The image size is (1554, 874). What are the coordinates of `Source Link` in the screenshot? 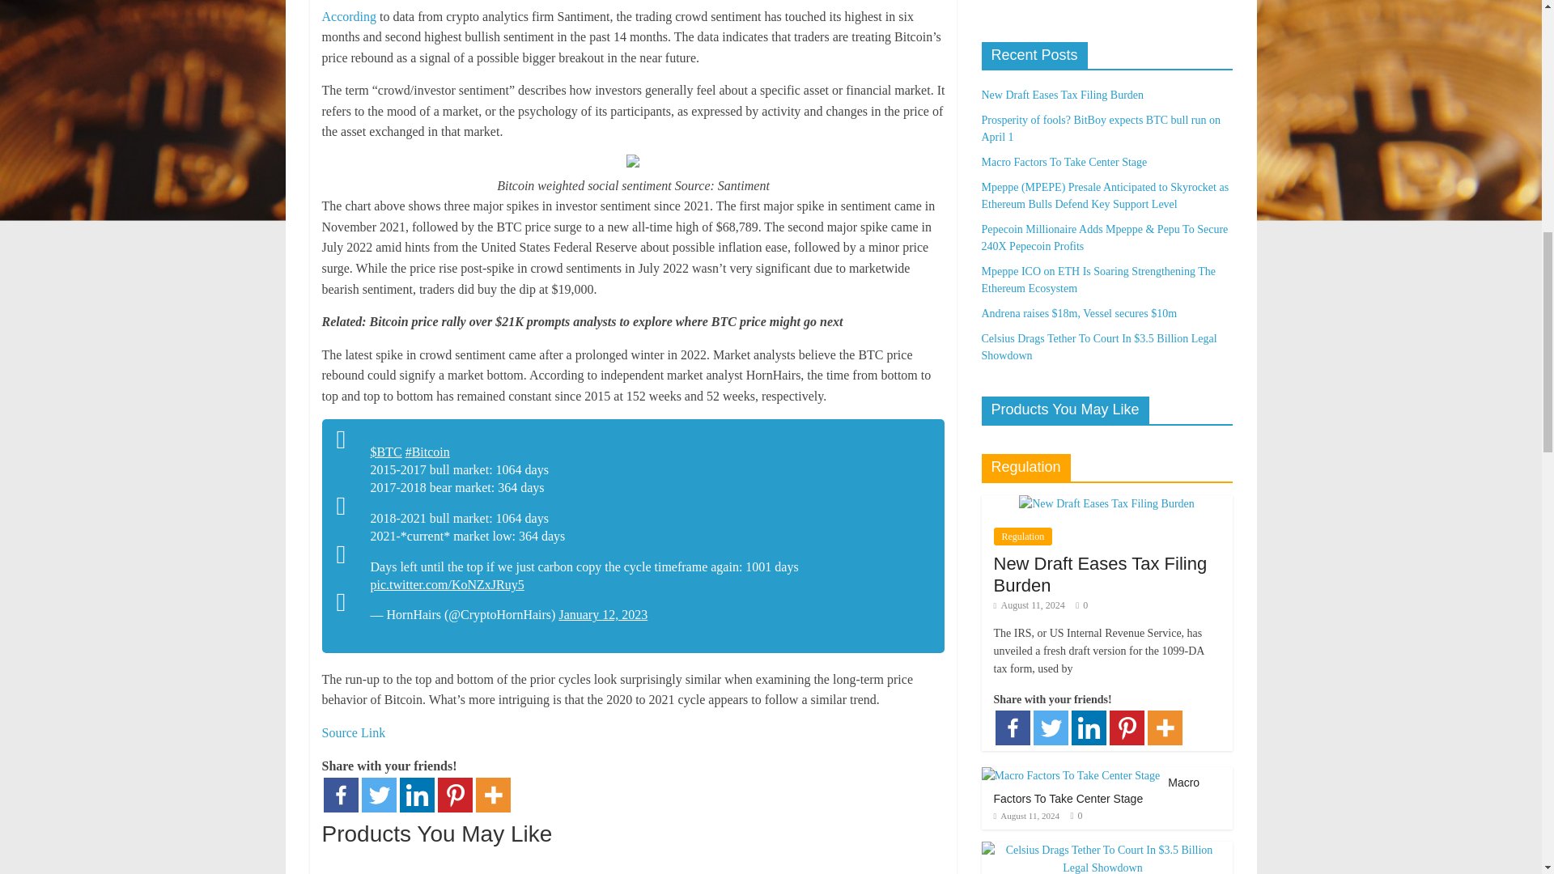 It's located at (353, 732).